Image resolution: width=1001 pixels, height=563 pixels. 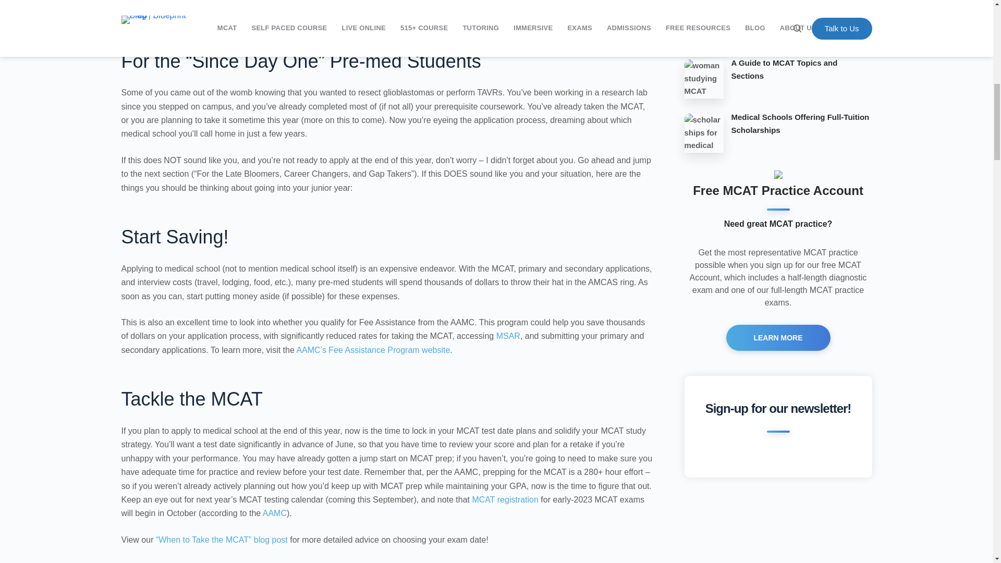 What do you see at coordinates (274, 513) in the screenshot?
I see `AAMC` at bounding box center [274, 513].